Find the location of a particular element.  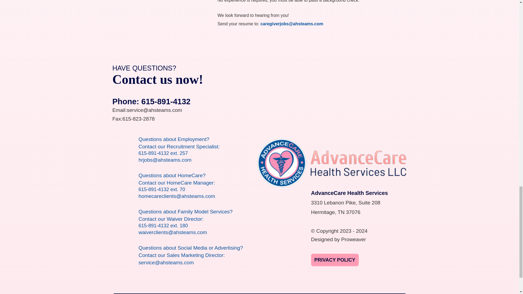

PRIVACY POLICY is located at coordinates (335, 260).